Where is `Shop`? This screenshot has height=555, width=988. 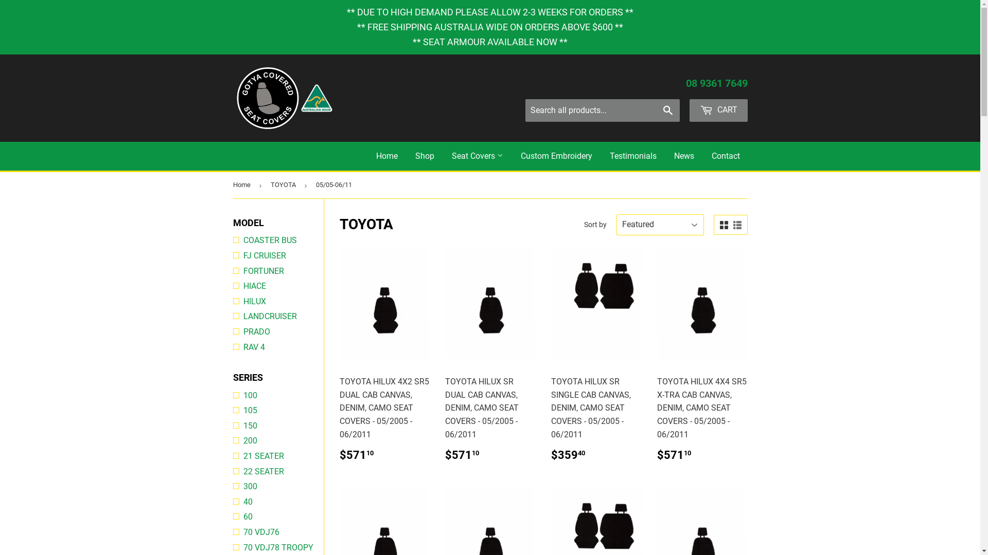
Shop is located at coordinates (425, 156).